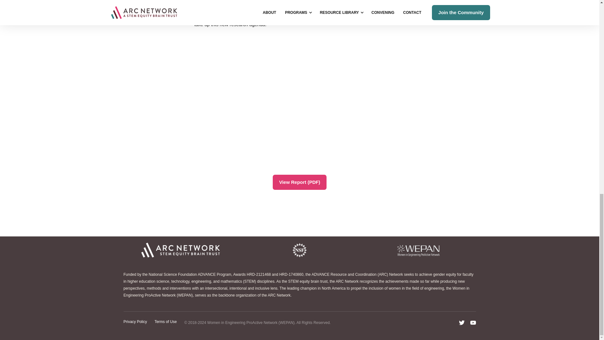 The width and height of the screenshot is (604, 340). What do you see at coordinates (165, 322) in the screenshot?
I see `Terms of Use` at bounding box center [165, 322].